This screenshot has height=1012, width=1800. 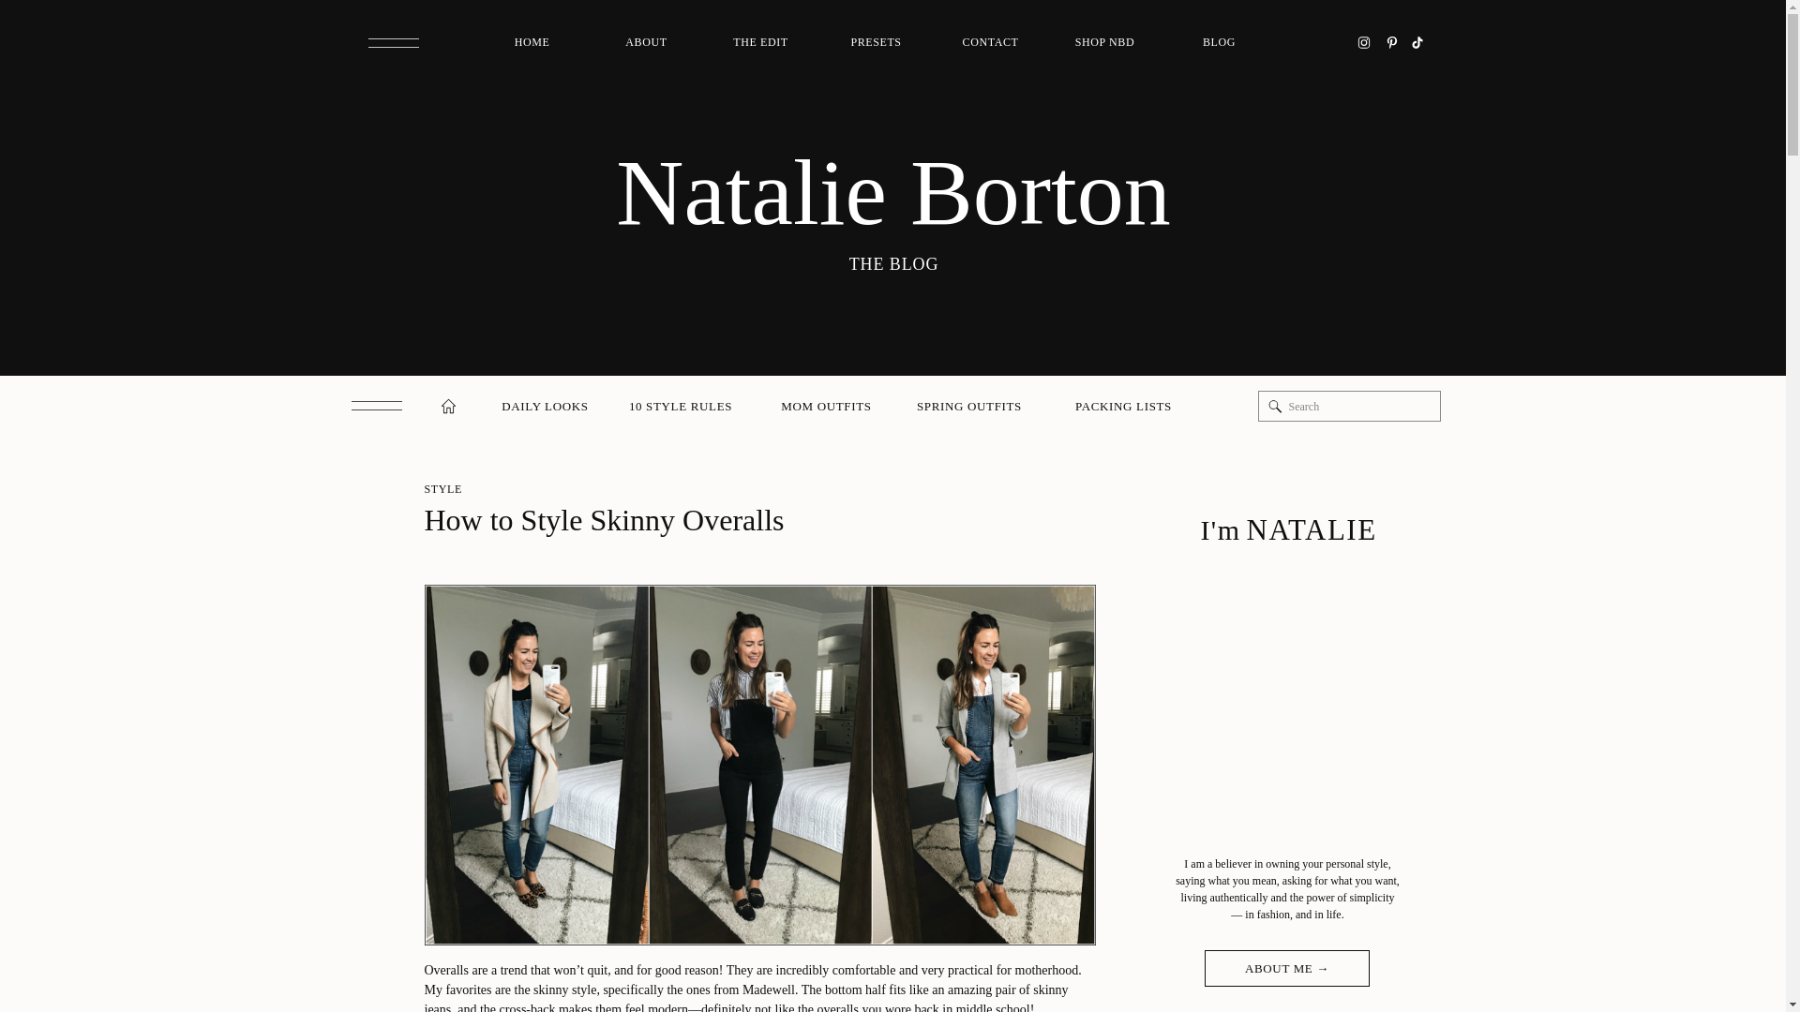 I want to click on ABOUT, so click(x=647, y=43).